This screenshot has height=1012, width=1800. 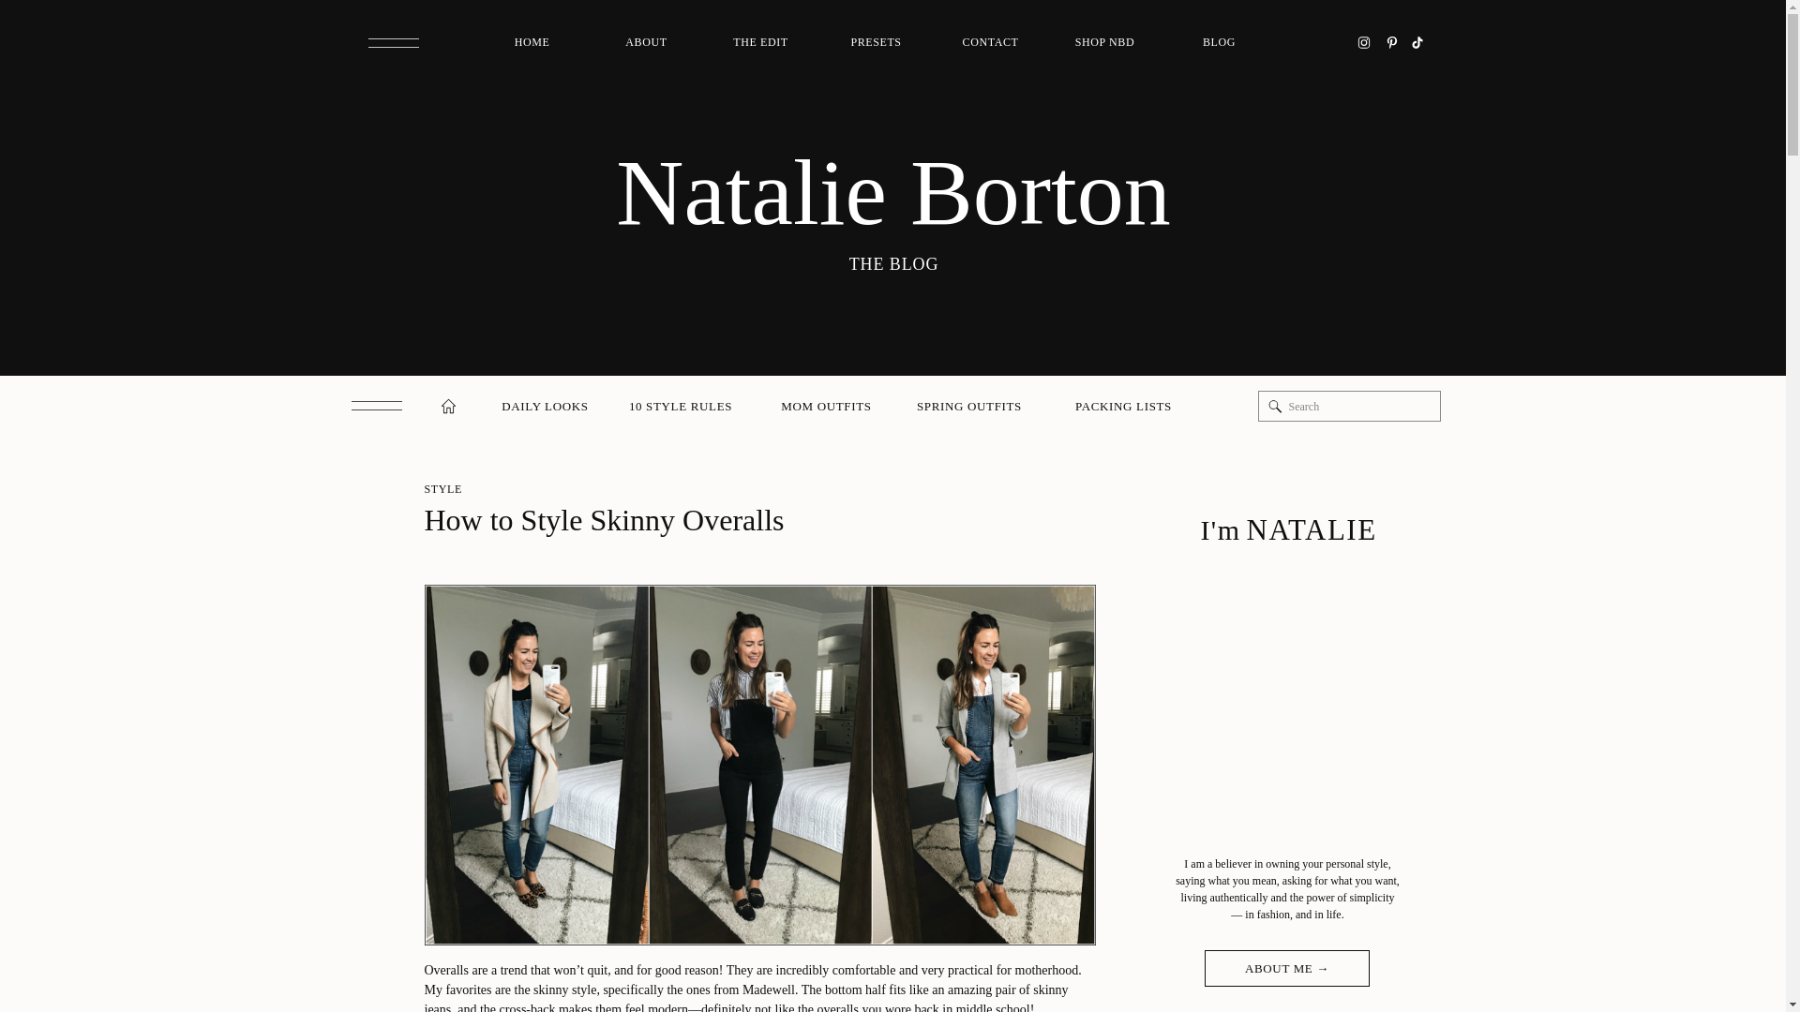 I want to click on ABOUT, so click(x=647, y=43).